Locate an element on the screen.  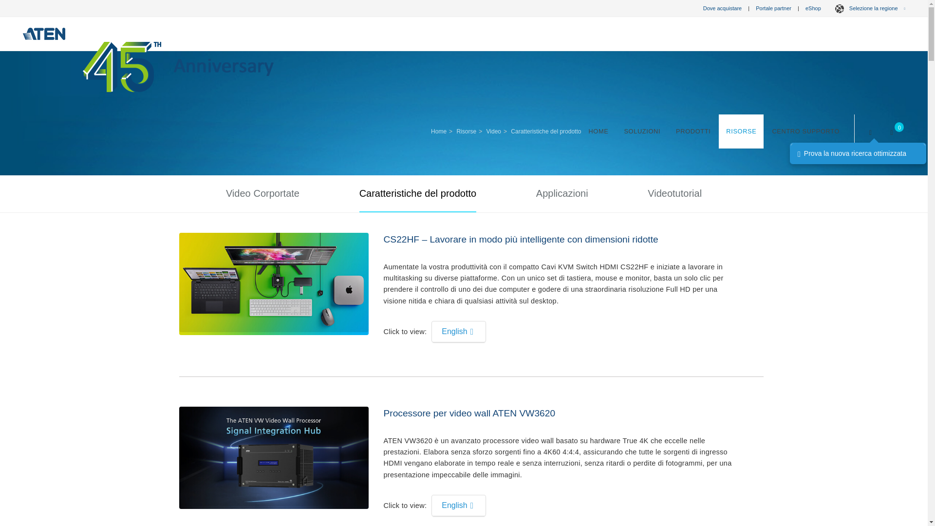
SOLUZIONI is located at coordinates (642, 131).